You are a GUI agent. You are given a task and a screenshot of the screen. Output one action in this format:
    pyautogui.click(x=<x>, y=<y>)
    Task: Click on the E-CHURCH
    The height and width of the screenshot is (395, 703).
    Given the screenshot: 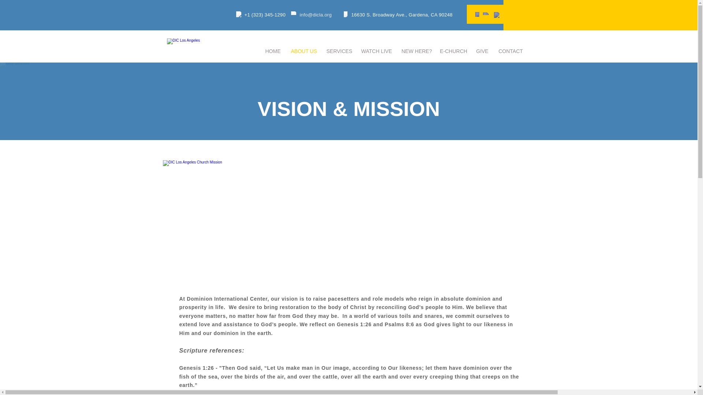 What is the action you would take?
    pyautogui.click(x=452, y=51)
    